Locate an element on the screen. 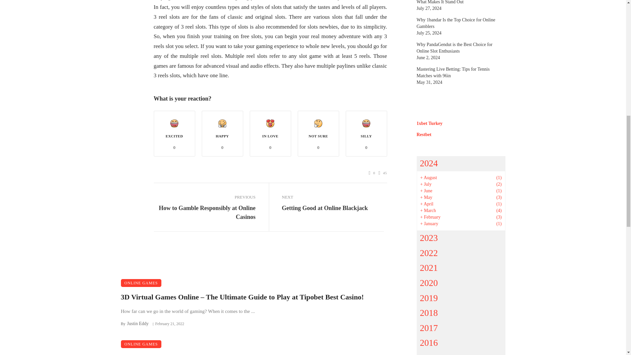 This screenshot has height=355, width=631. ONLINE GAMES is located at coordinates (141, 344).